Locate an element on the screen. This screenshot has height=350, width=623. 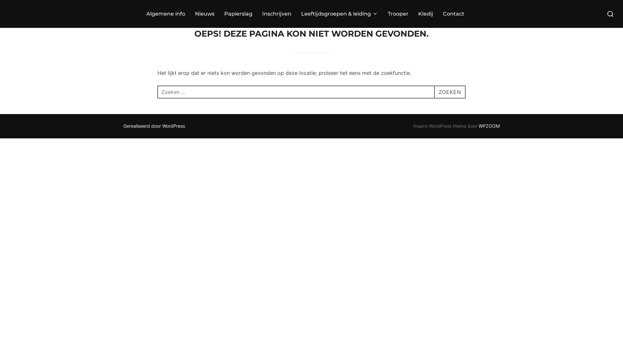
Inschrijven is located at coordinates (277, 14).